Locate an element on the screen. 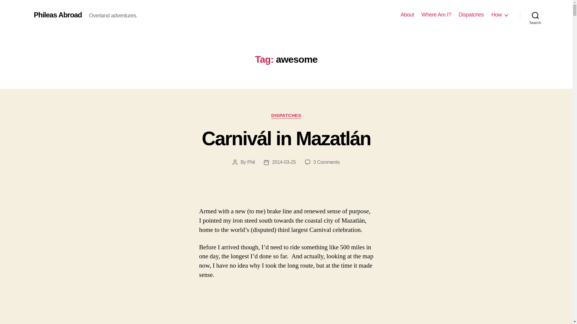 The height and width of the screenshot is (324, 577). 2014-03-25 is located at coordinates (284, 162).